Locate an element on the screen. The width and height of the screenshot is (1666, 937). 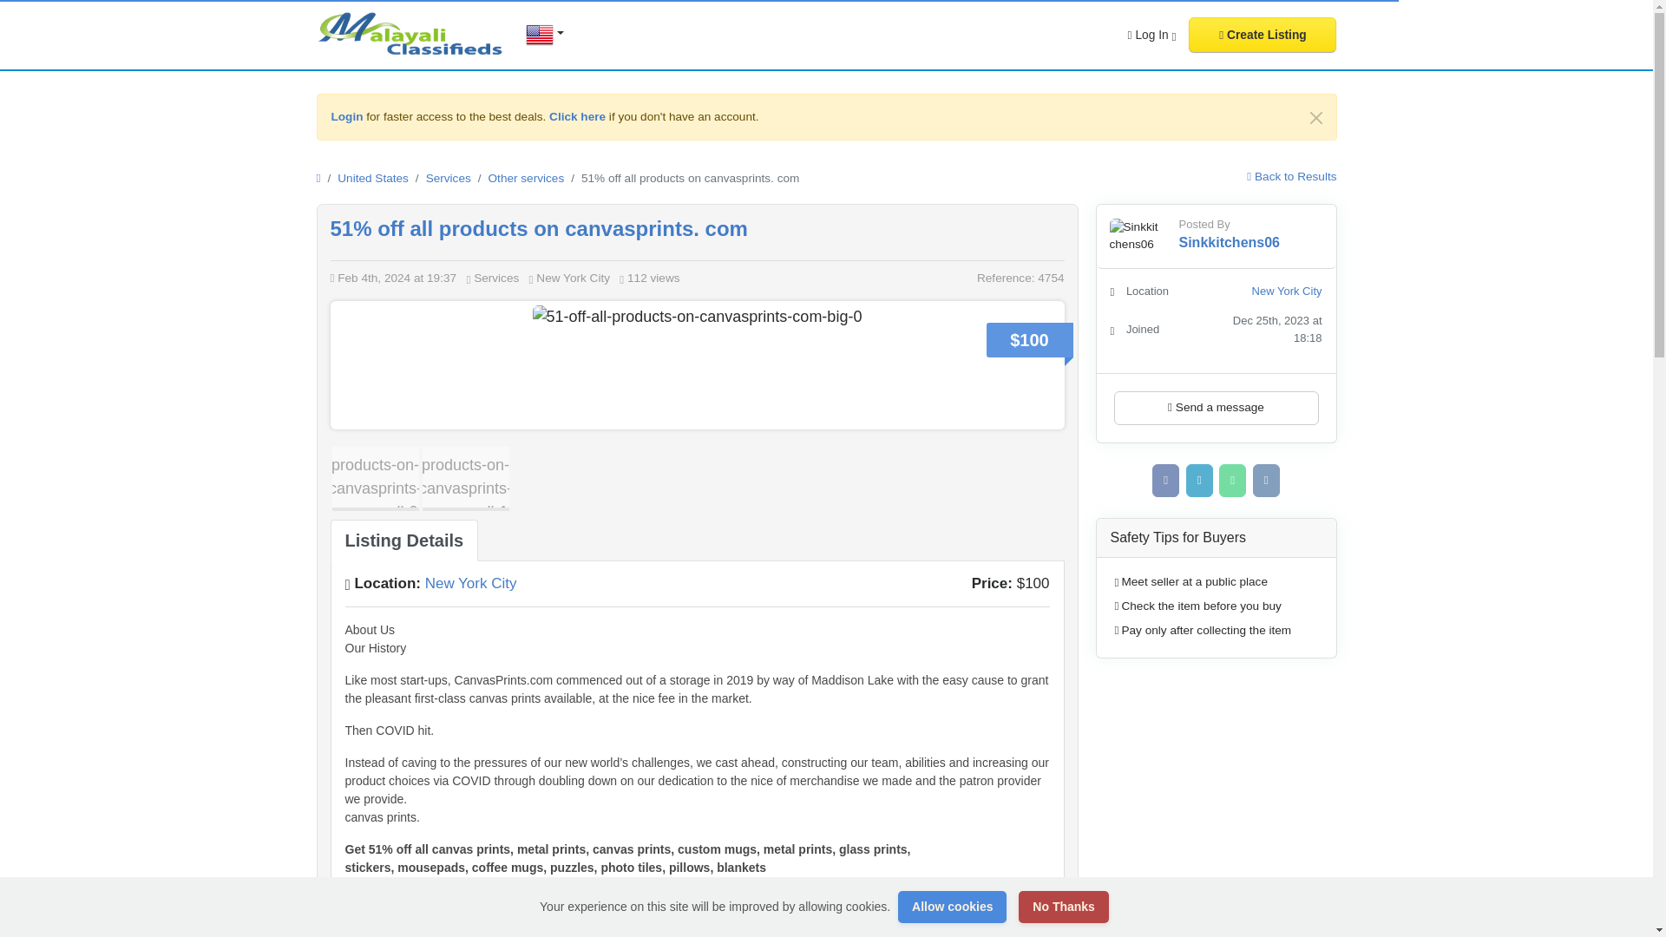
Back to Results is located at coordinates (1291, 175).